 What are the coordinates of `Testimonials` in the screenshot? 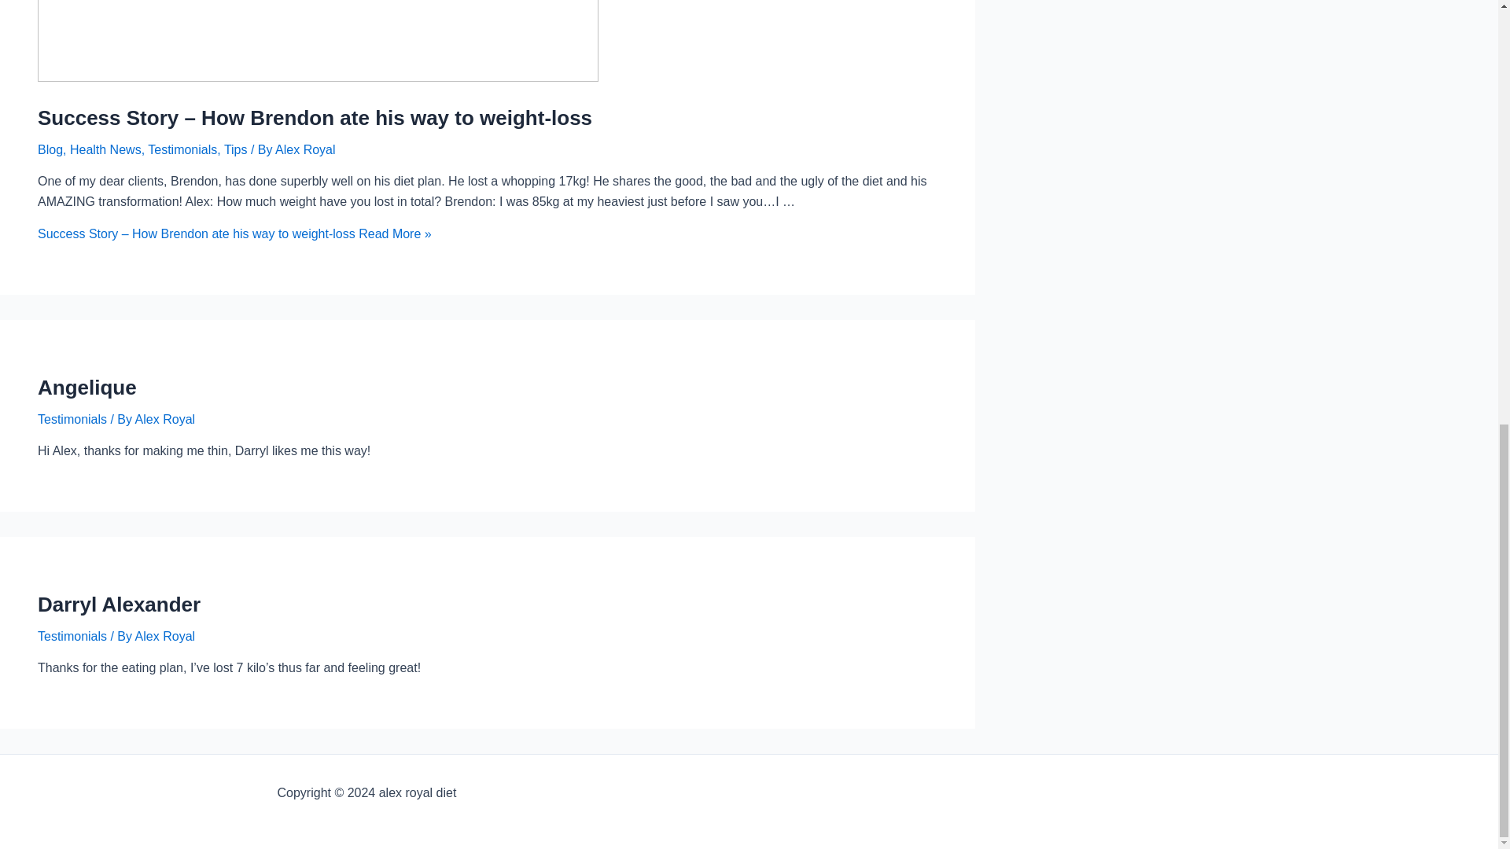 It's located at (182, 149).